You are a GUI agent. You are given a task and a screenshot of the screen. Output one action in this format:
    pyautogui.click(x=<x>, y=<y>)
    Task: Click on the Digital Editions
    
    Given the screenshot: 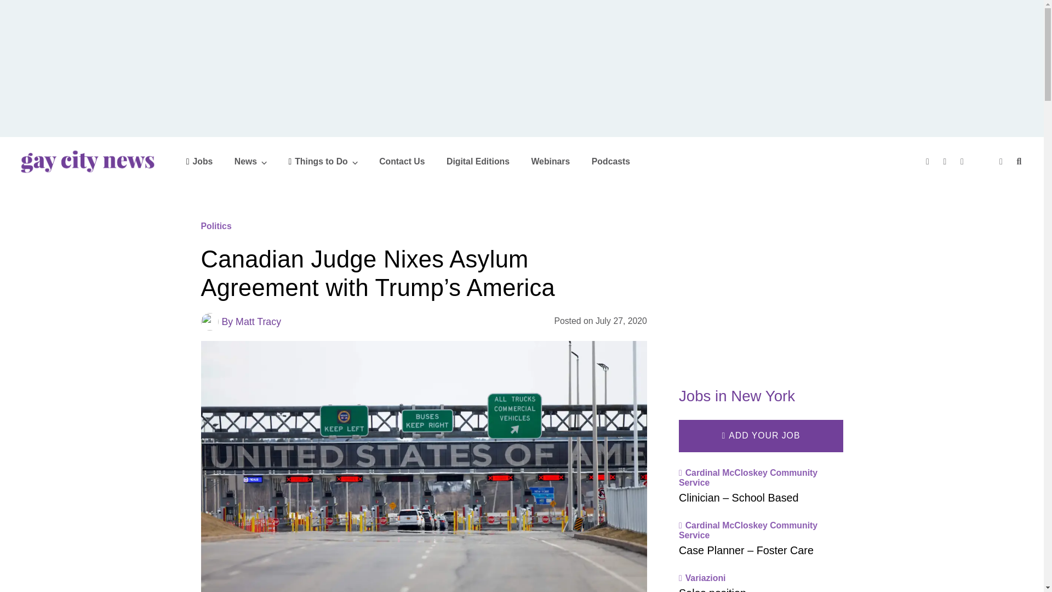 What is the action you would take?
    pyautogui.click(x=478, y=161)
    